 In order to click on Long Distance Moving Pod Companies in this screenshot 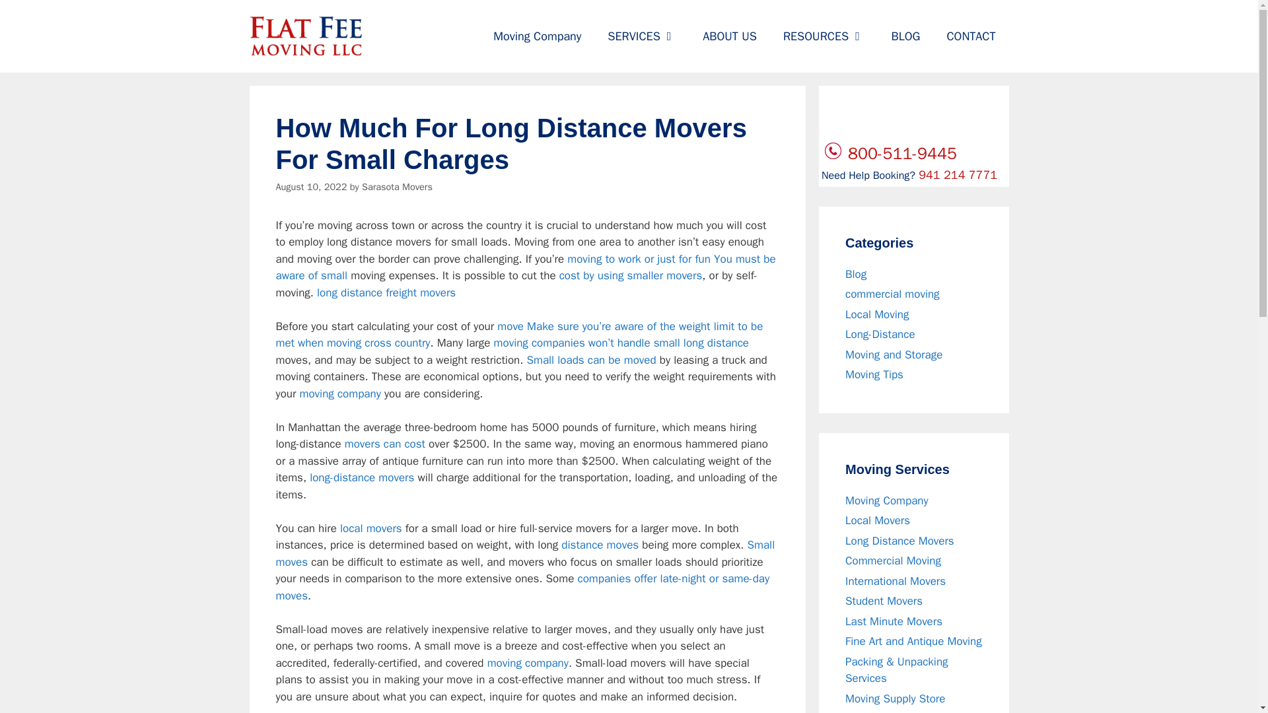, I will do `click(523, 587)`.